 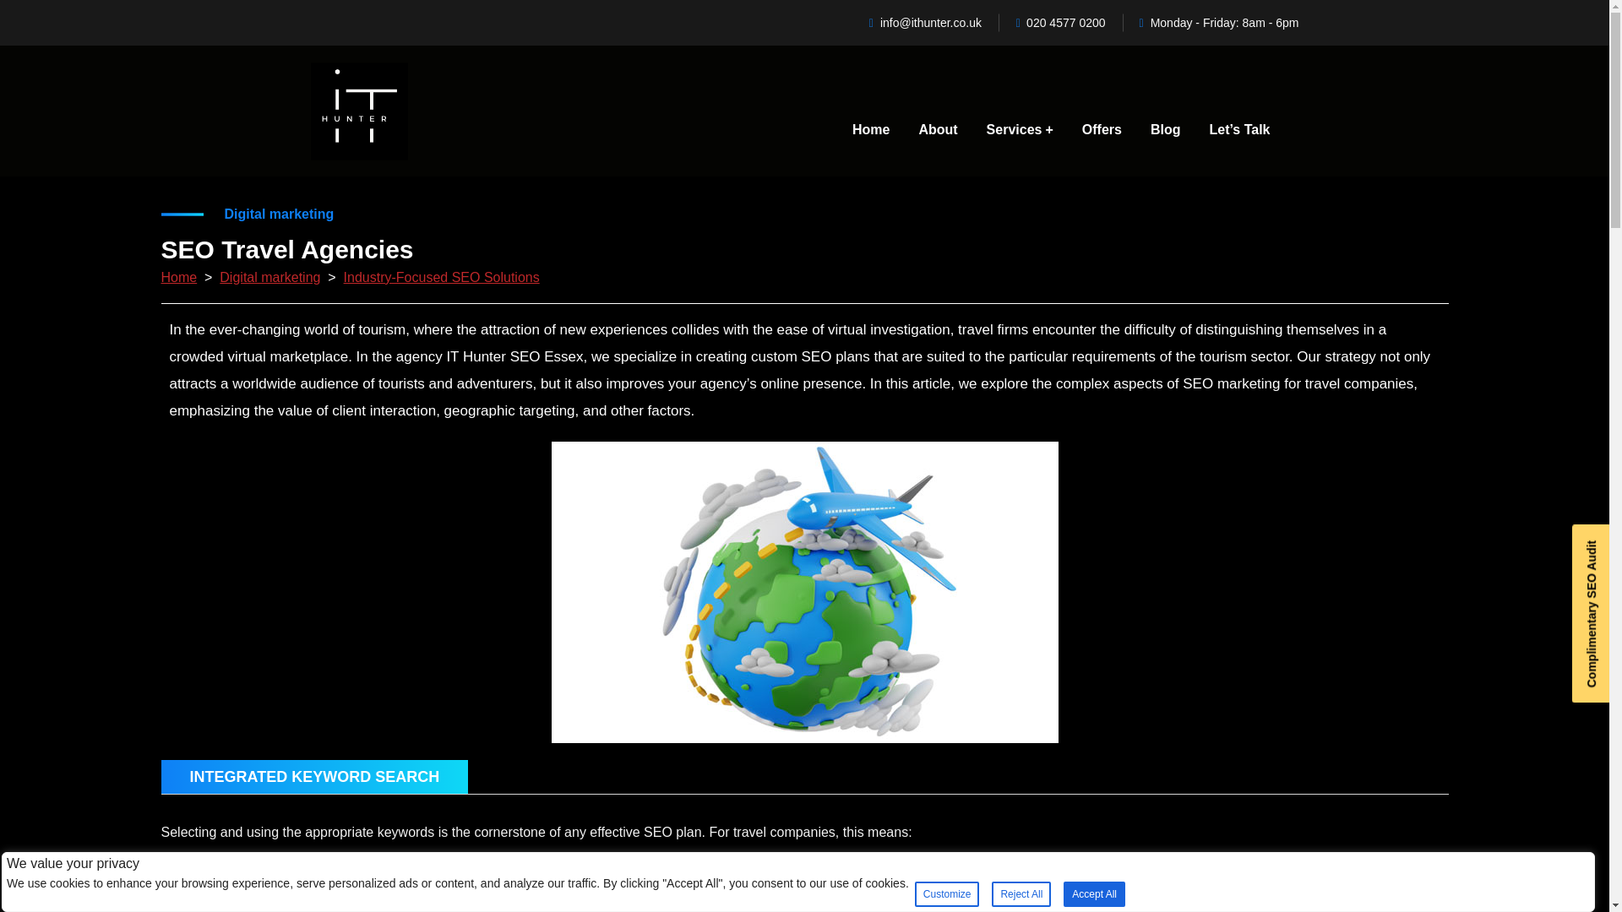 What do you see at coordinates (360, 111) in the screenshot?
I see `IT hunter` at bounding box center [360, 111].